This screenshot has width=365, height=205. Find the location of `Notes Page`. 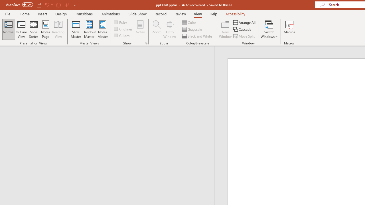

Notes Page is located at coordinates (46, 29).